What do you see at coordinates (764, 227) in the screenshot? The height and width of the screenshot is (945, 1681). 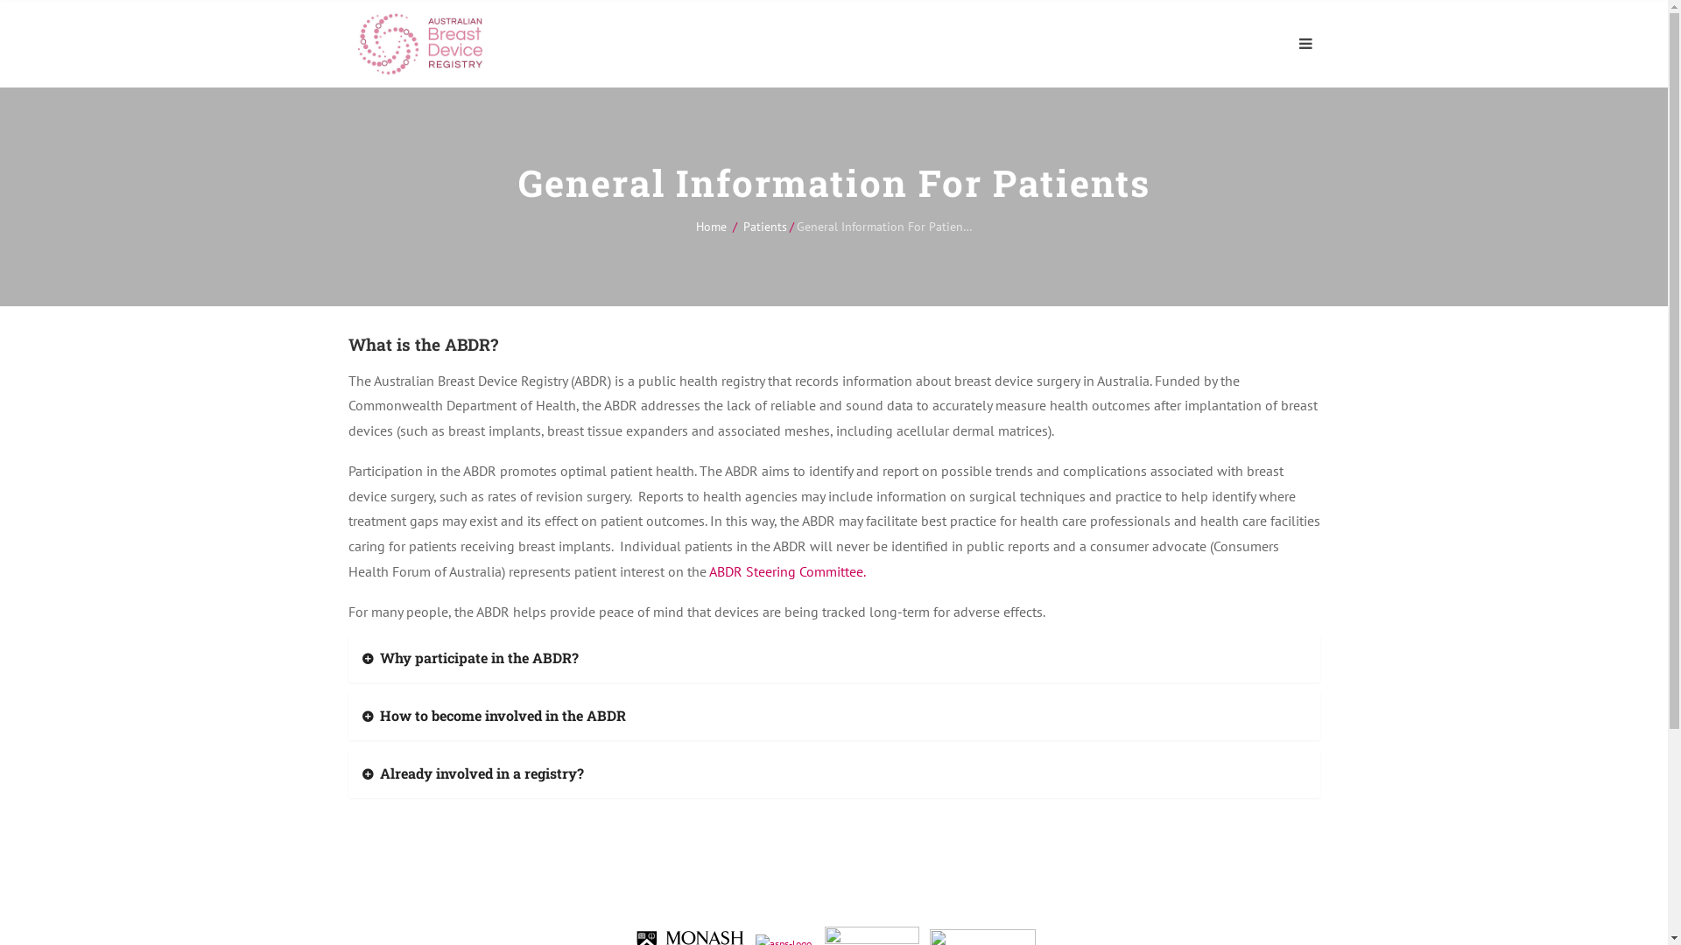 I see `Patients` at bounding box center [764, 227].